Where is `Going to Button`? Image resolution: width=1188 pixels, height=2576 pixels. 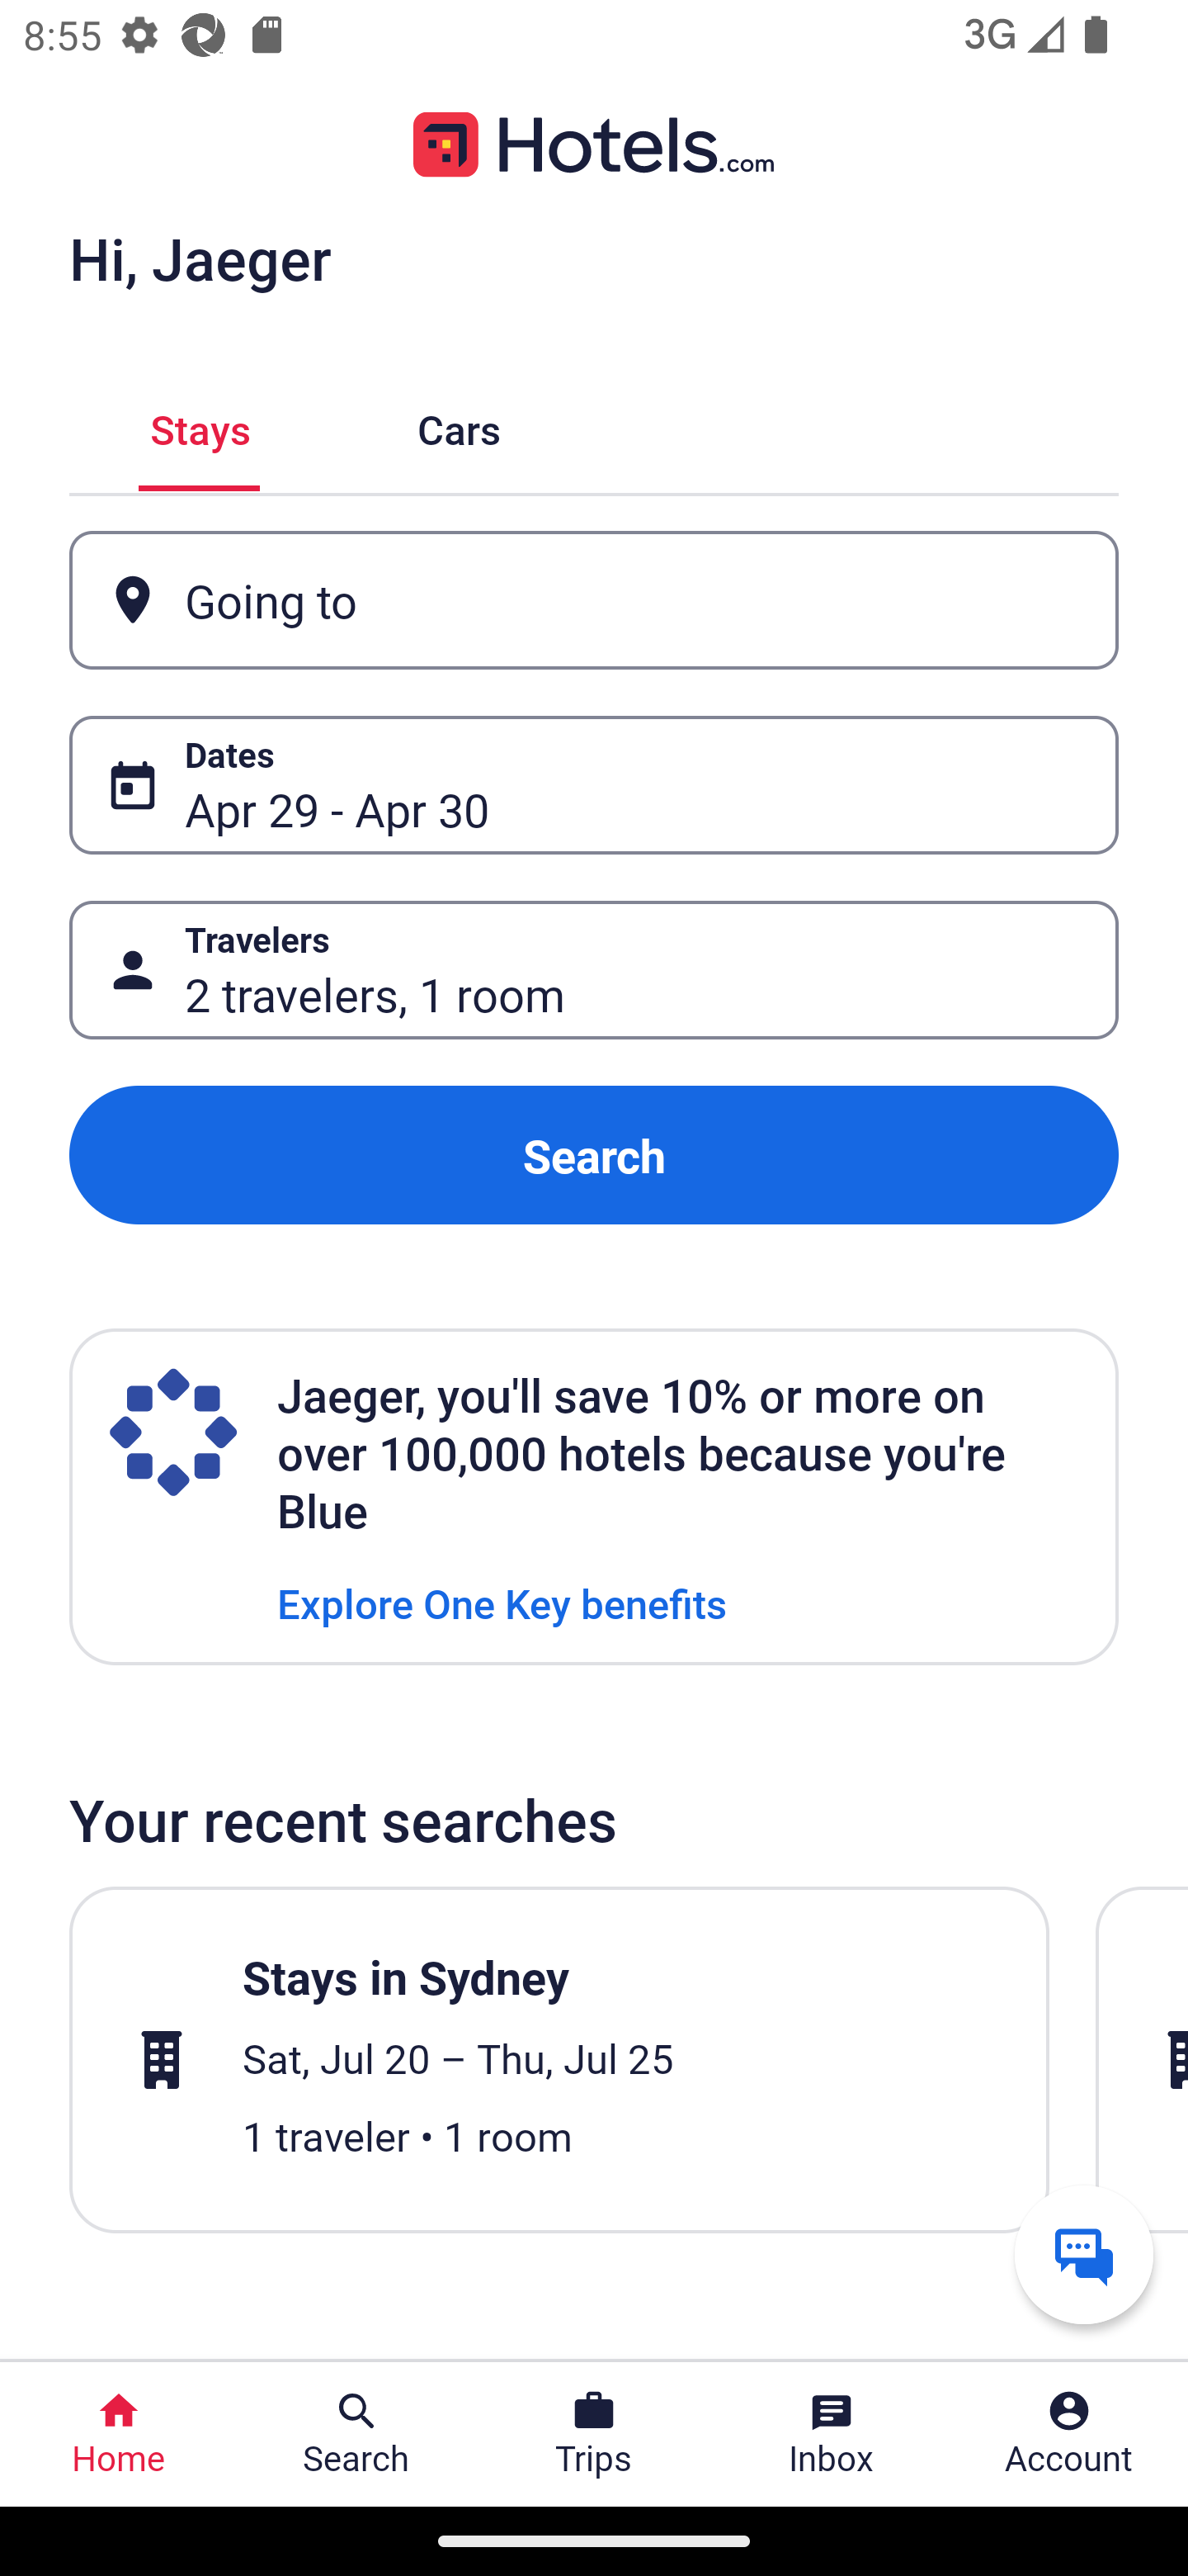 Going to Button is located at coordinates (594, 599).